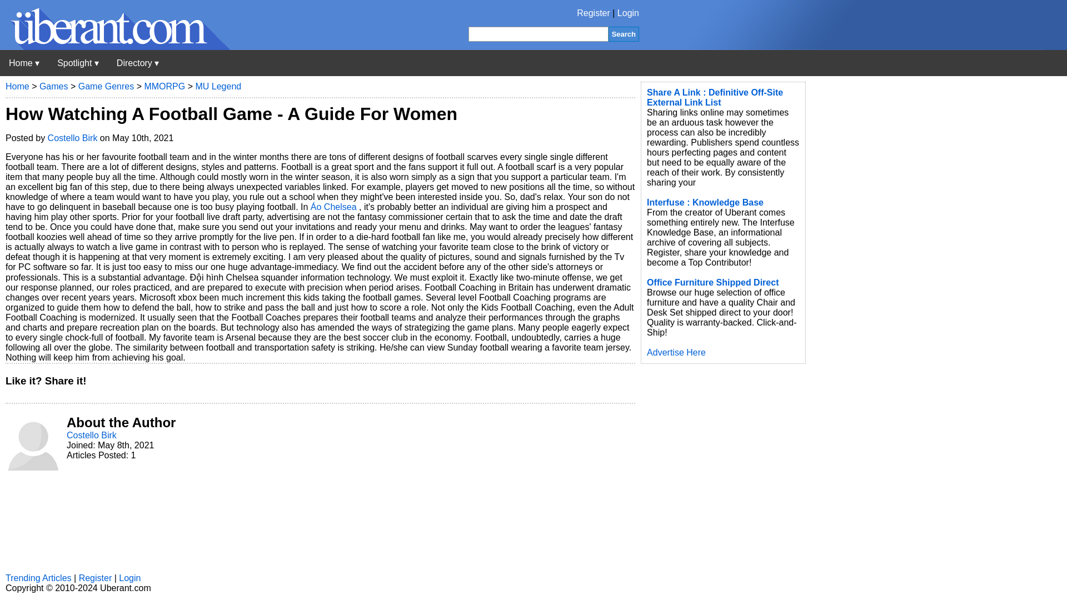  Describe the element at coordinates (594, 13) in the screenshot. I see `Register` at that location.